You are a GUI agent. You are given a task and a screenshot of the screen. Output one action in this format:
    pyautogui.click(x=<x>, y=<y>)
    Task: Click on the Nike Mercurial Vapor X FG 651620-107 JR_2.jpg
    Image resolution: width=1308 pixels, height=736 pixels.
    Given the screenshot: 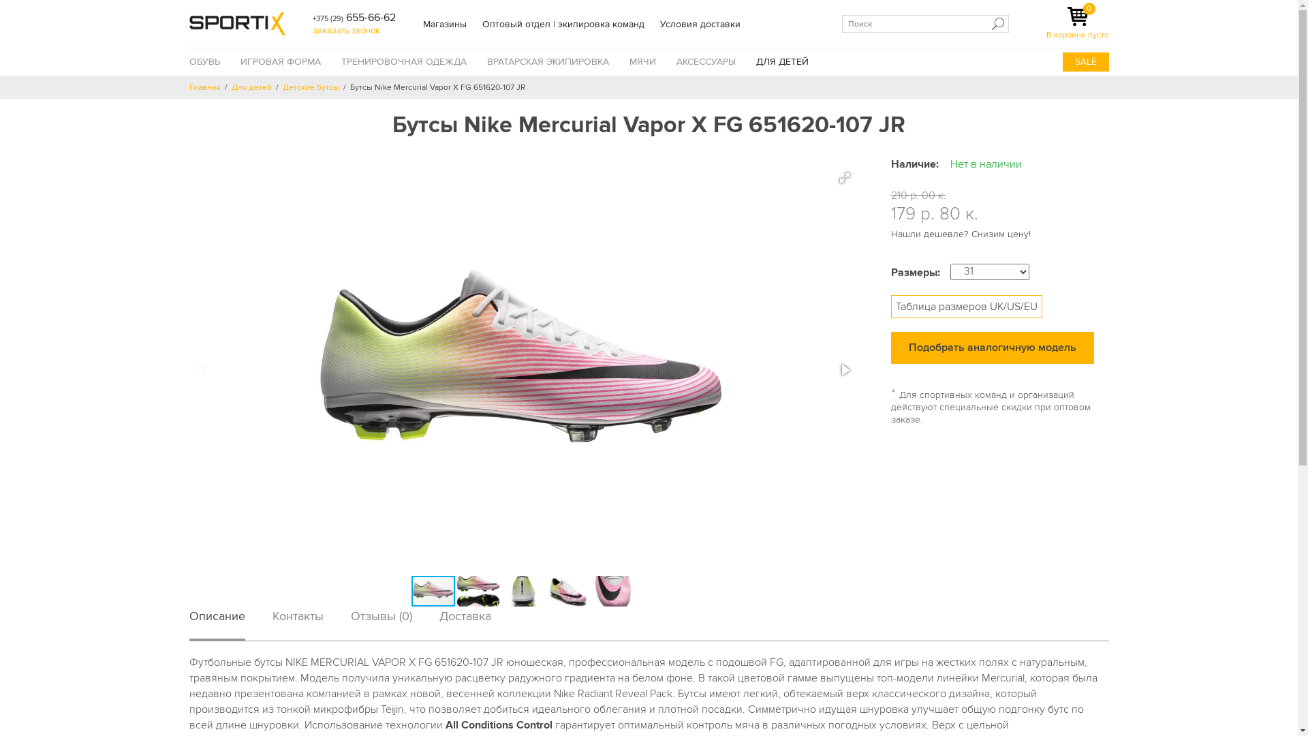 What is the action you would take?
    pyautogui.click(x=523, y=591)
    